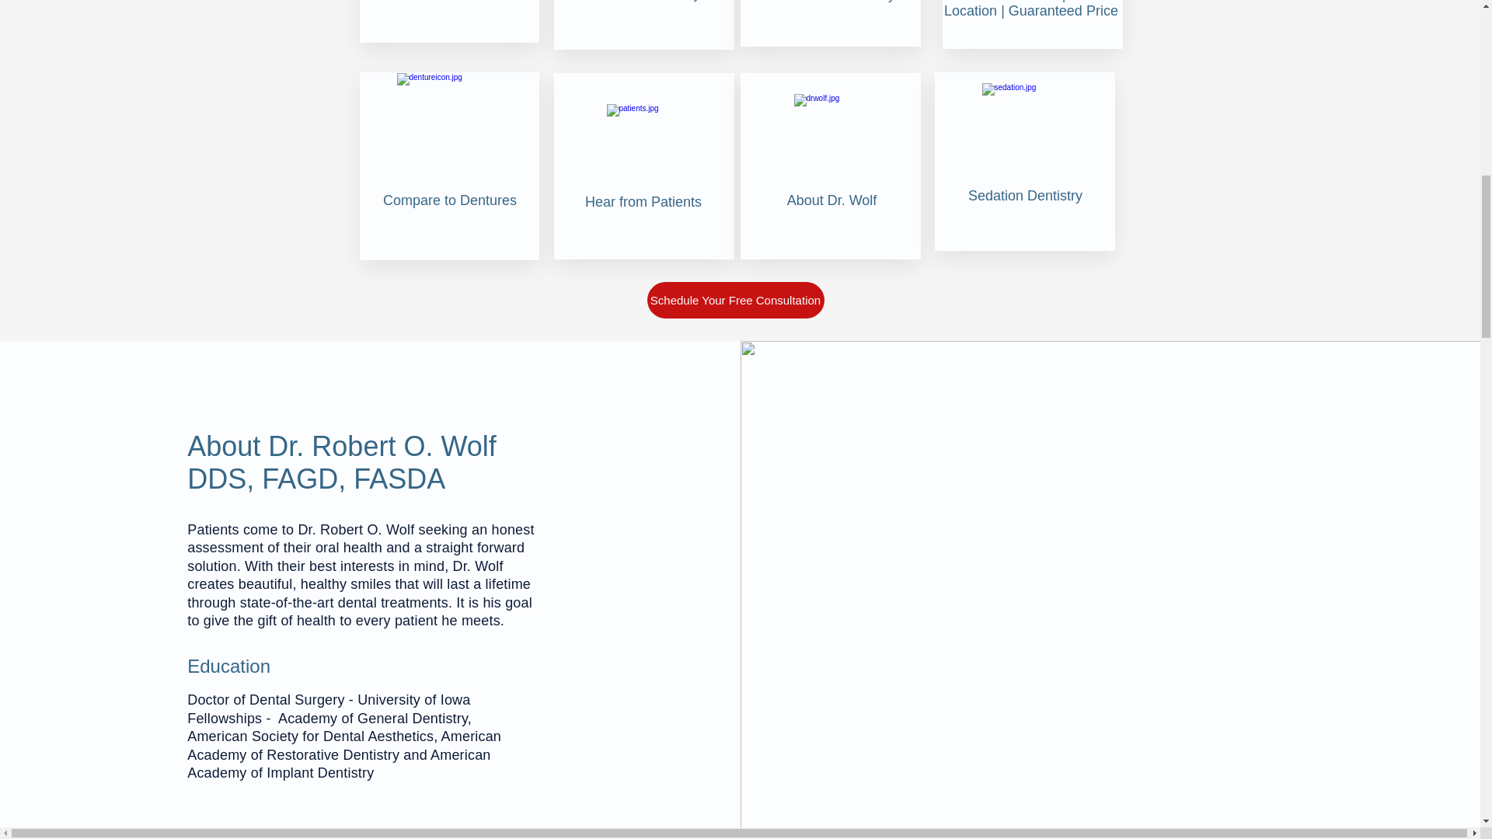 The image size is (1492, 839). Describe the element at coordinates (1026, 196) in the screenshot. I see `Sedation Dentistry` at that location.